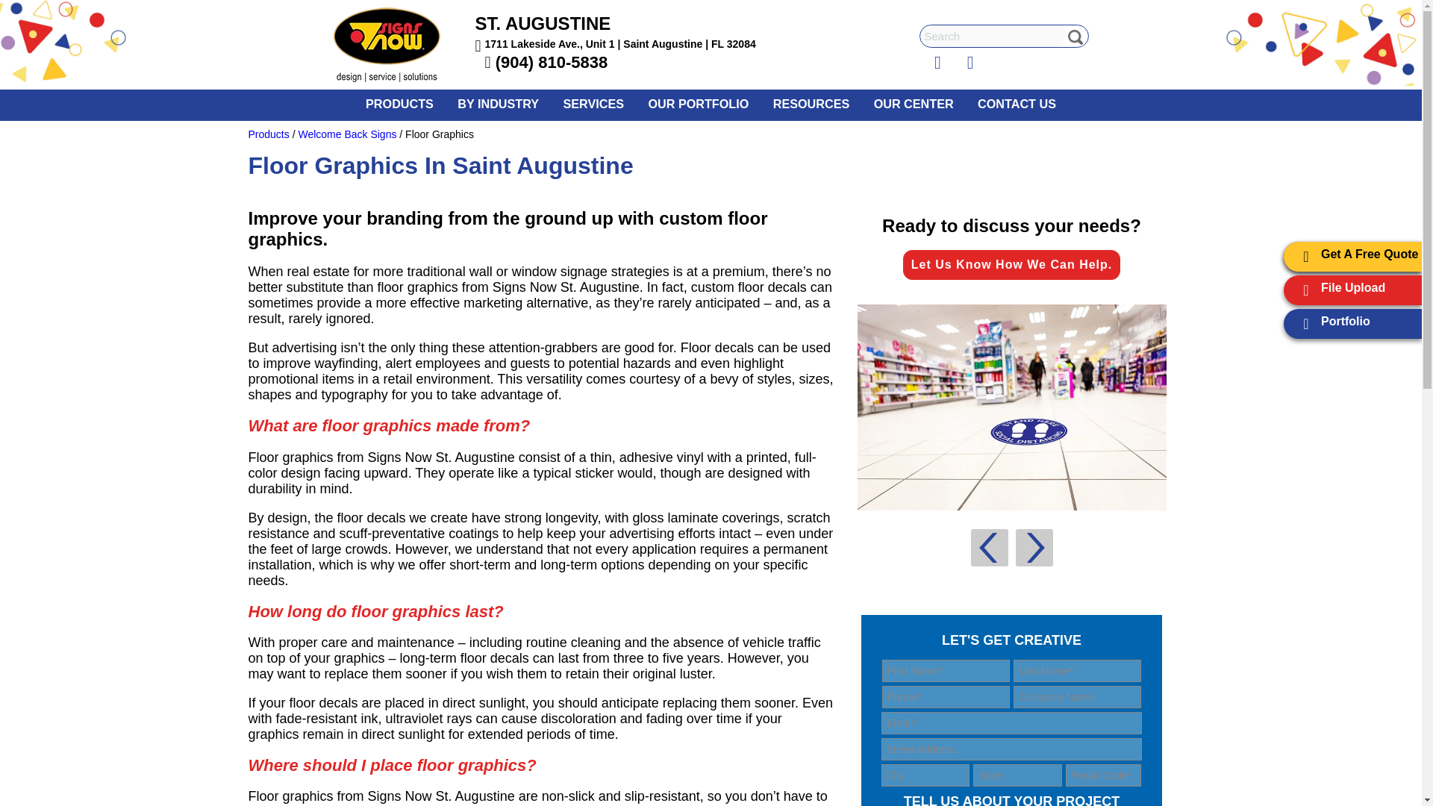 This screenshot has height=806, width=1433. I want to click on OUR CENTER, so click(912, 103).